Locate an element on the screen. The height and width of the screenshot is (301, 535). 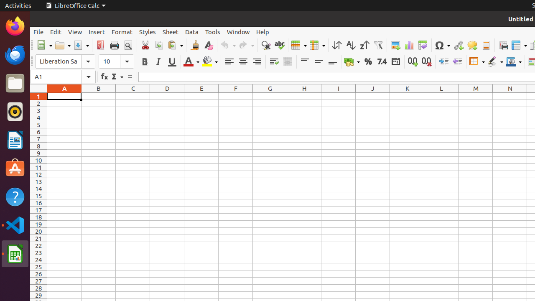
Edit is located at coordinates (56, 32).